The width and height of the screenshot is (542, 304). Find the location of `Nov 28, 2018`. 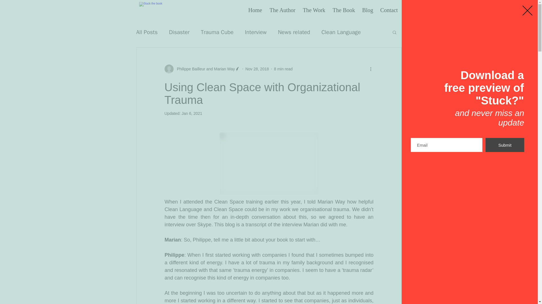

Nov 28, 2018 is located at coordinates (257, 69).